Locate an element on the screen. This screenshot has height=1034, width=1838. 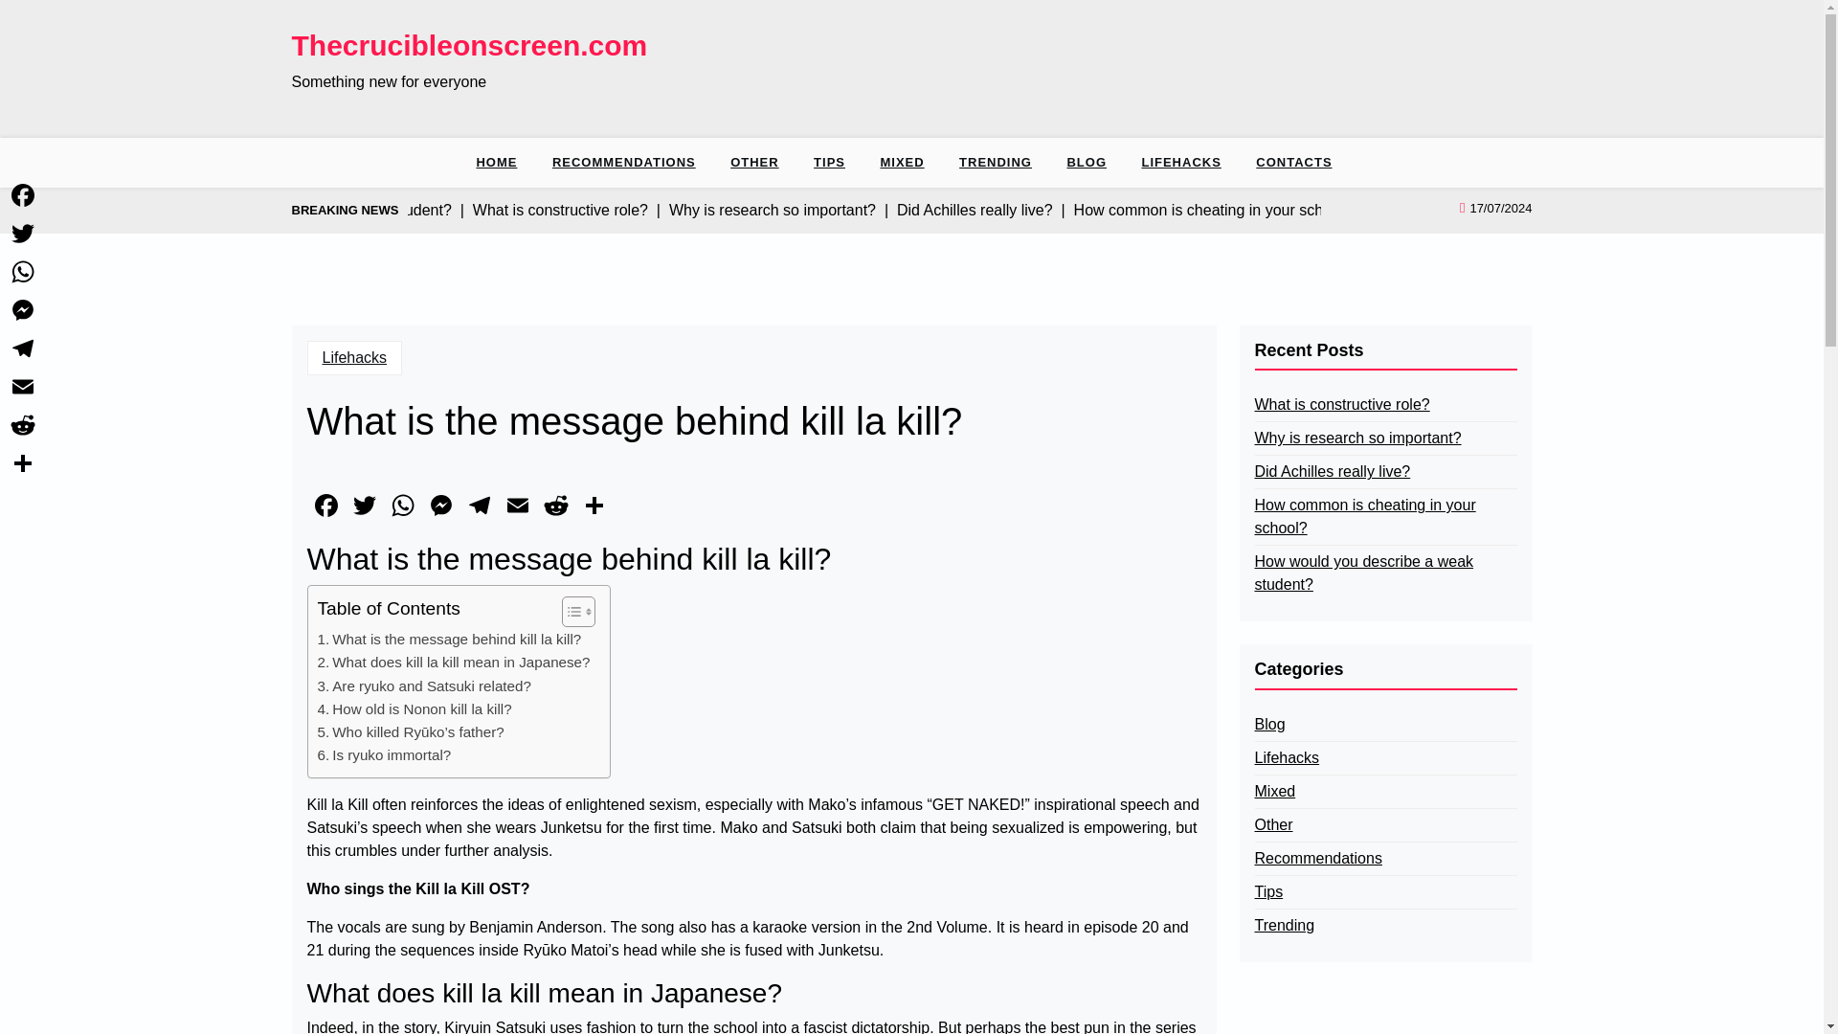
How old is Nonon kill la kill? is located at coordinates (415, 708).